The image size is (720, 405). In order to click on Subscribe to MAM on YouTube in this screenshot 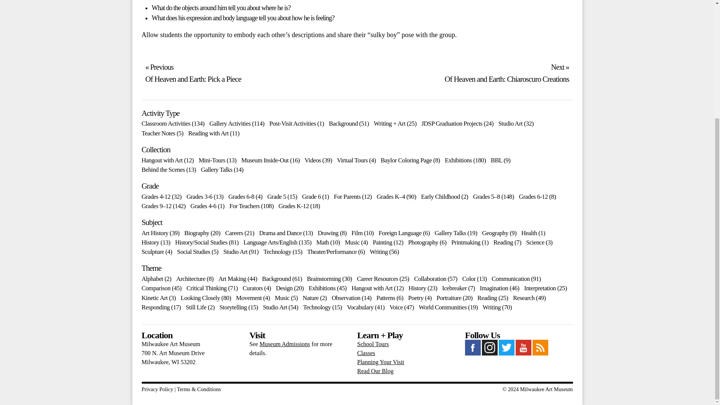, I will do `click(523, 353)`.